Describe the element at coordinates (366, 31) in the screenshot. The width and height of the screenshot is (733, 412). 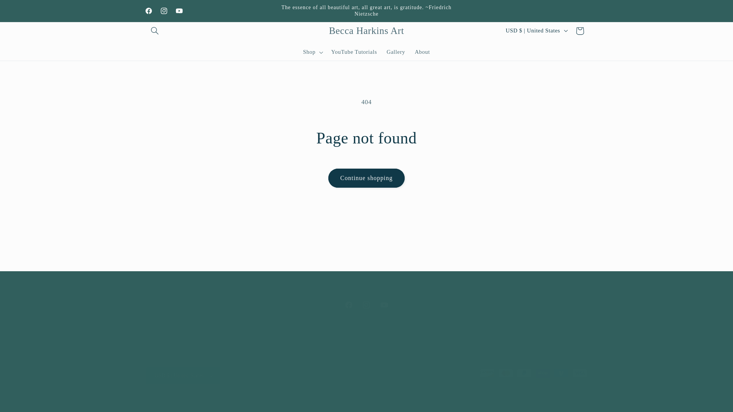
I see `YouTube Tutorials` at that location.